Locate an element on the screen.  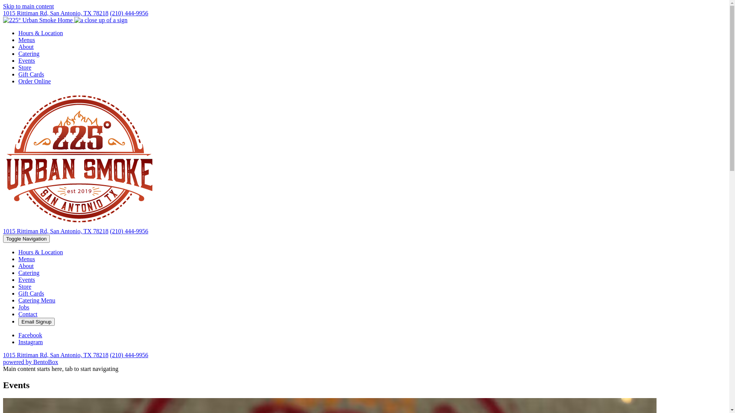
About is located at coordinates (26, 47).